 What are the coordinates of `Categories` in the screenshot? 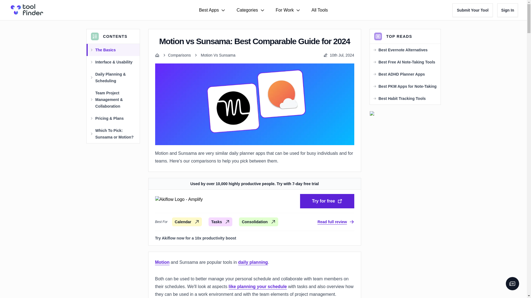 It's located at (250, 10).